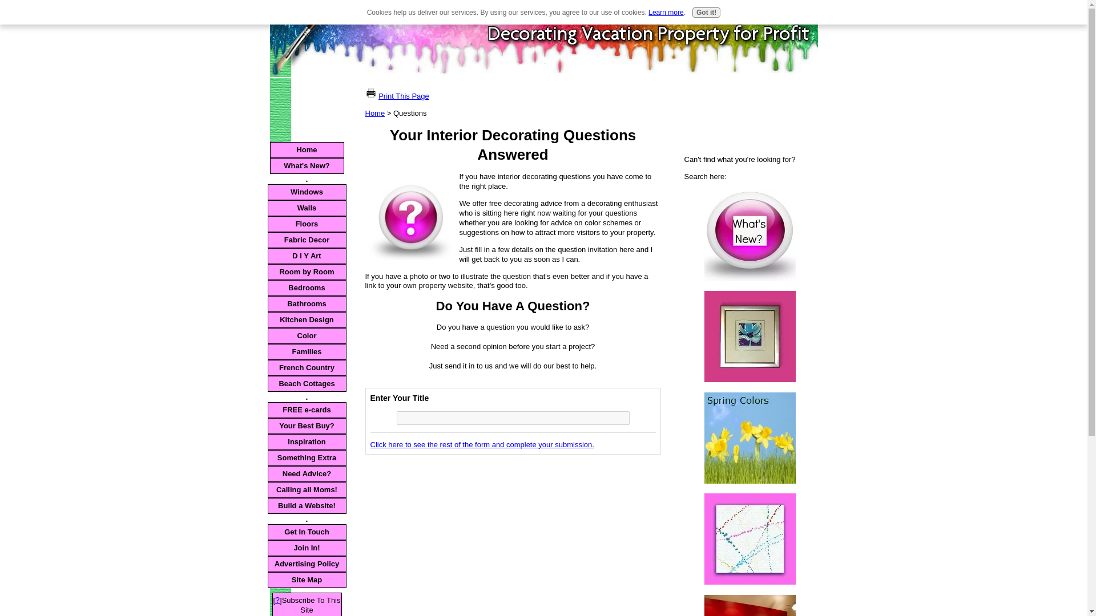 This screenshot has width=1096, height=616. I want to click on Print This Page, so click(404, 96).